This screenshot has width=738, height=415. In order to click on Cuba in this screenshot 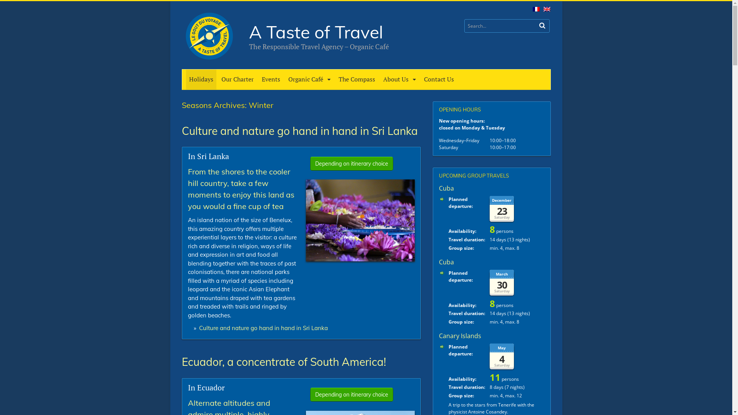, I will do `click(447, 188)`.